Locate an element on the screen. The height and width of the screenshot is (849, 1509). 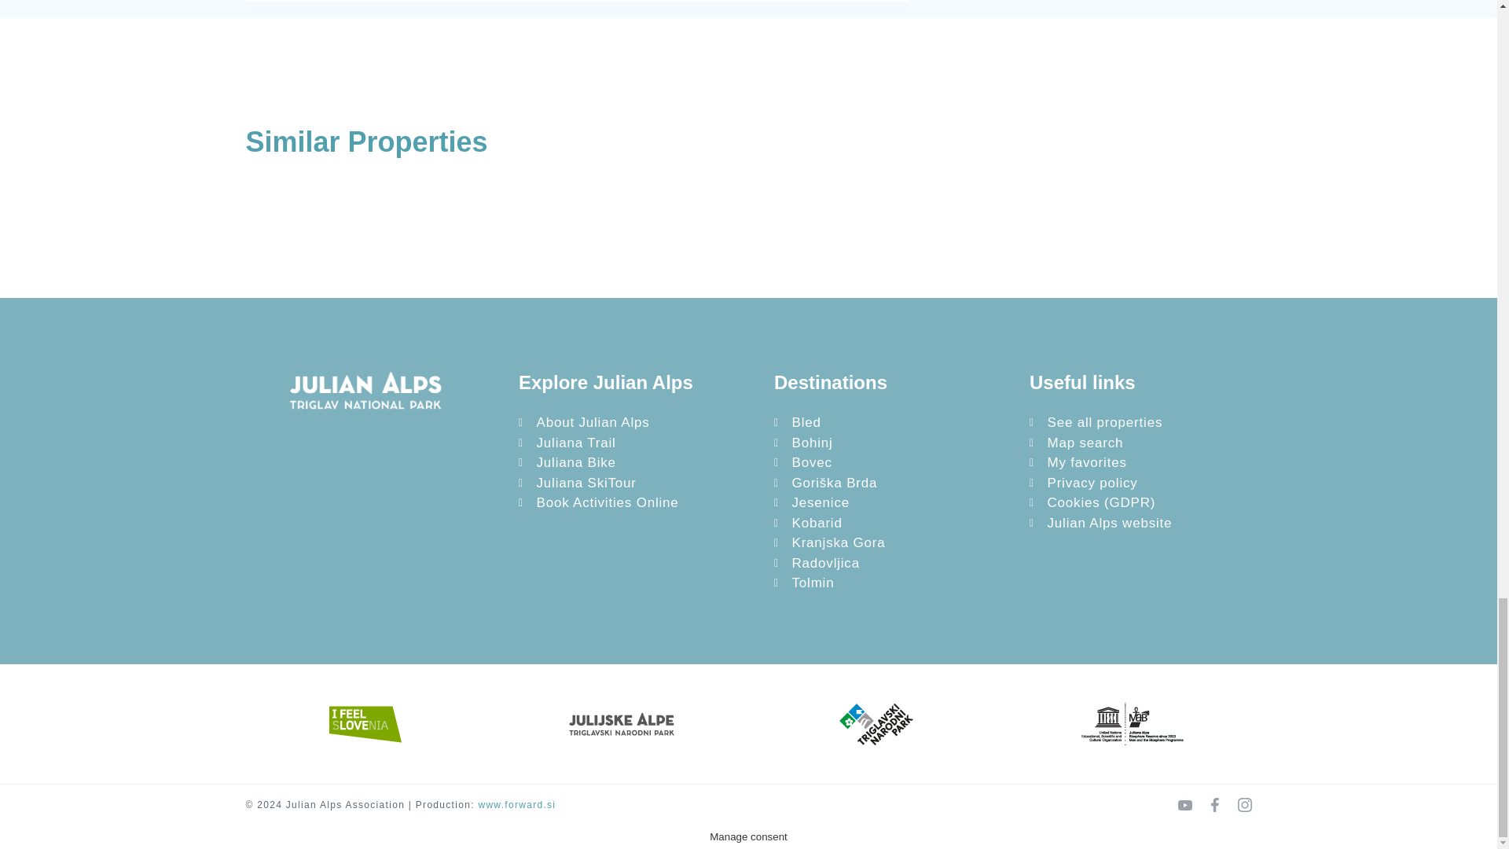
See all properties is located at coordinates (1144, 422).